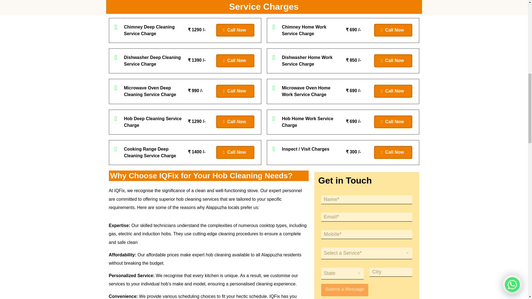  I want to click on Call Now, so click(235, 91).